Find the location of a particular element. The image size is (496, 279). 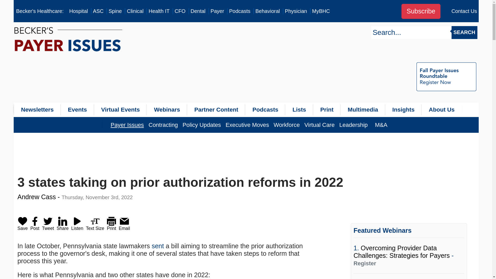

Behavioral is located at coordinates (268, 11).